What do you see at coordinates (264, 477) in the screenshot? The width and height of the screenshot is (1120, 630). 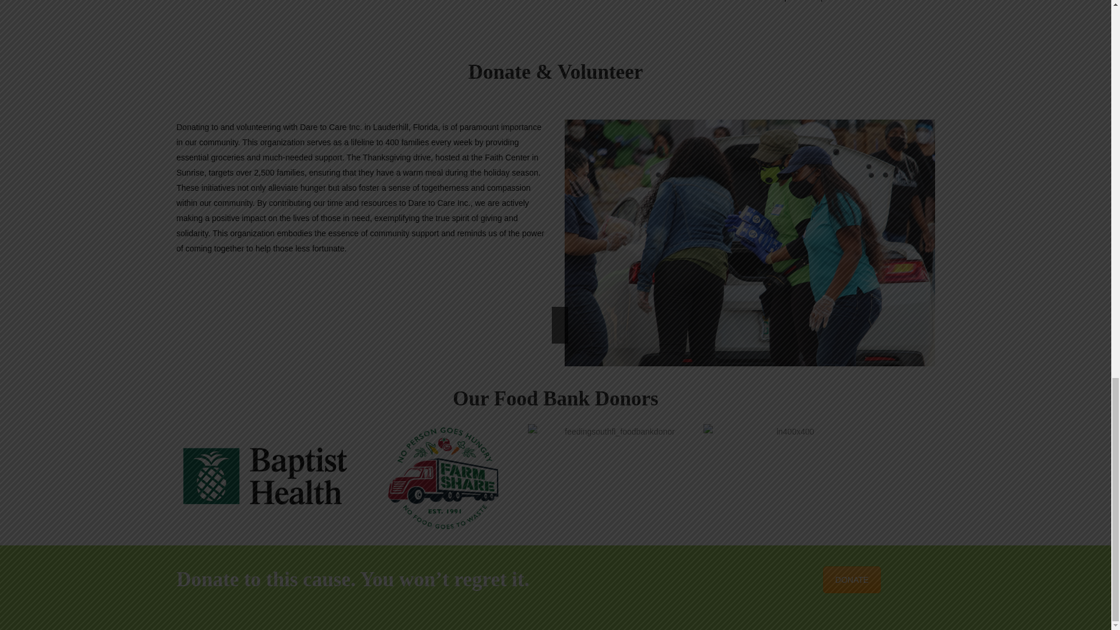 I see `BAPTIST HEALTH` at bounding box center [264, 477].